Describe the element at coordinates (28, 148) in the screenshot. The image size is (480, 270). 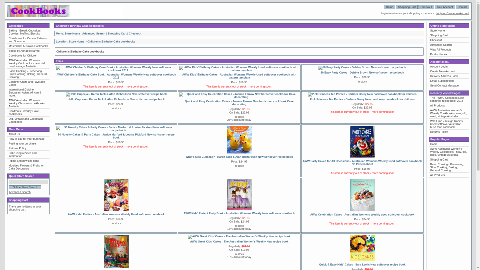
I see `Returns Policy` at that location.